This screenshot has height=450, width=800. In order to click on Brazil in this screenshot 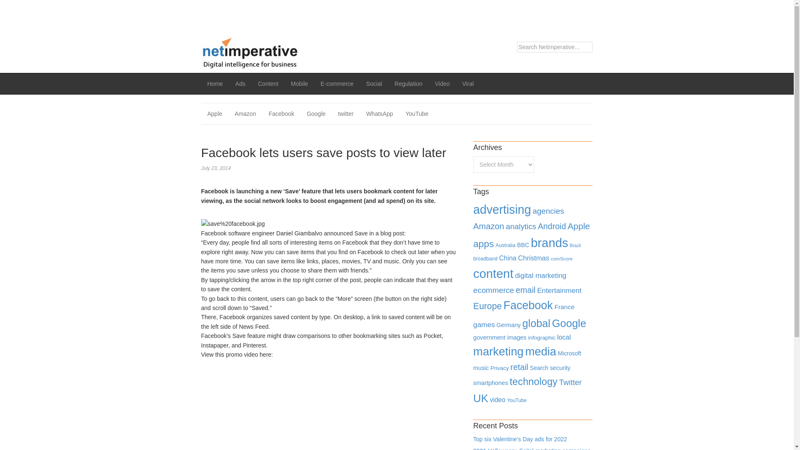, I will do `click(575, 245)`.